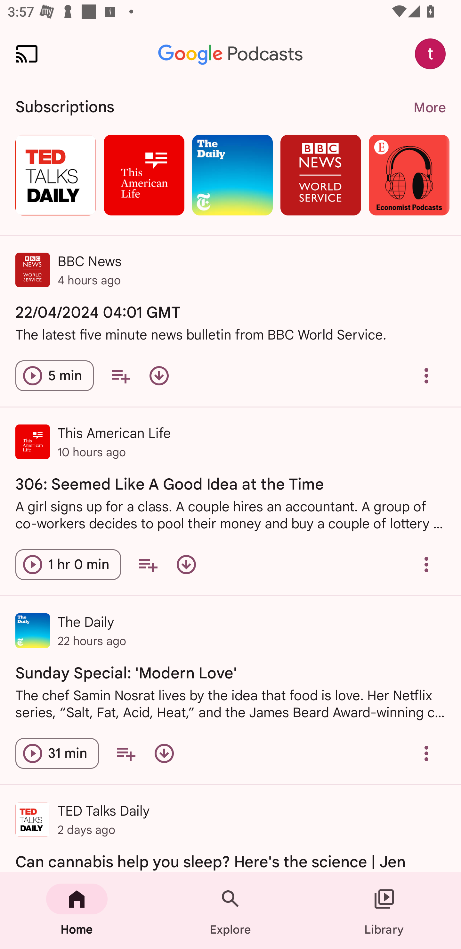 This screenshot has width=461, height=949. What do you see at coordinates (230, 911) in the screenshot?
I see `Explore` at bounding box center [230, 911].